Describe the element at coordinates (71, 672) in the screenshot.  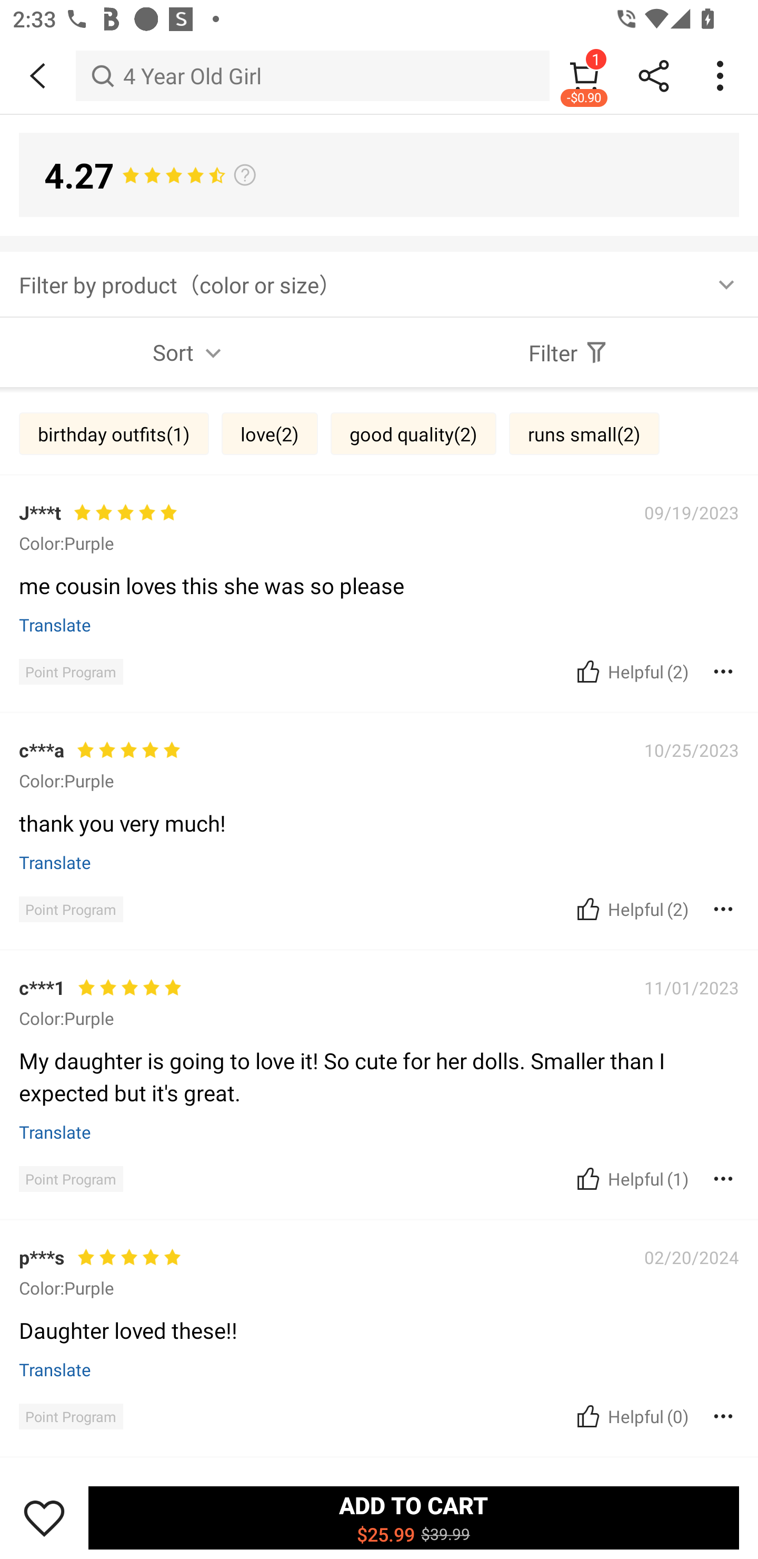
I see `Point Program` at that location.